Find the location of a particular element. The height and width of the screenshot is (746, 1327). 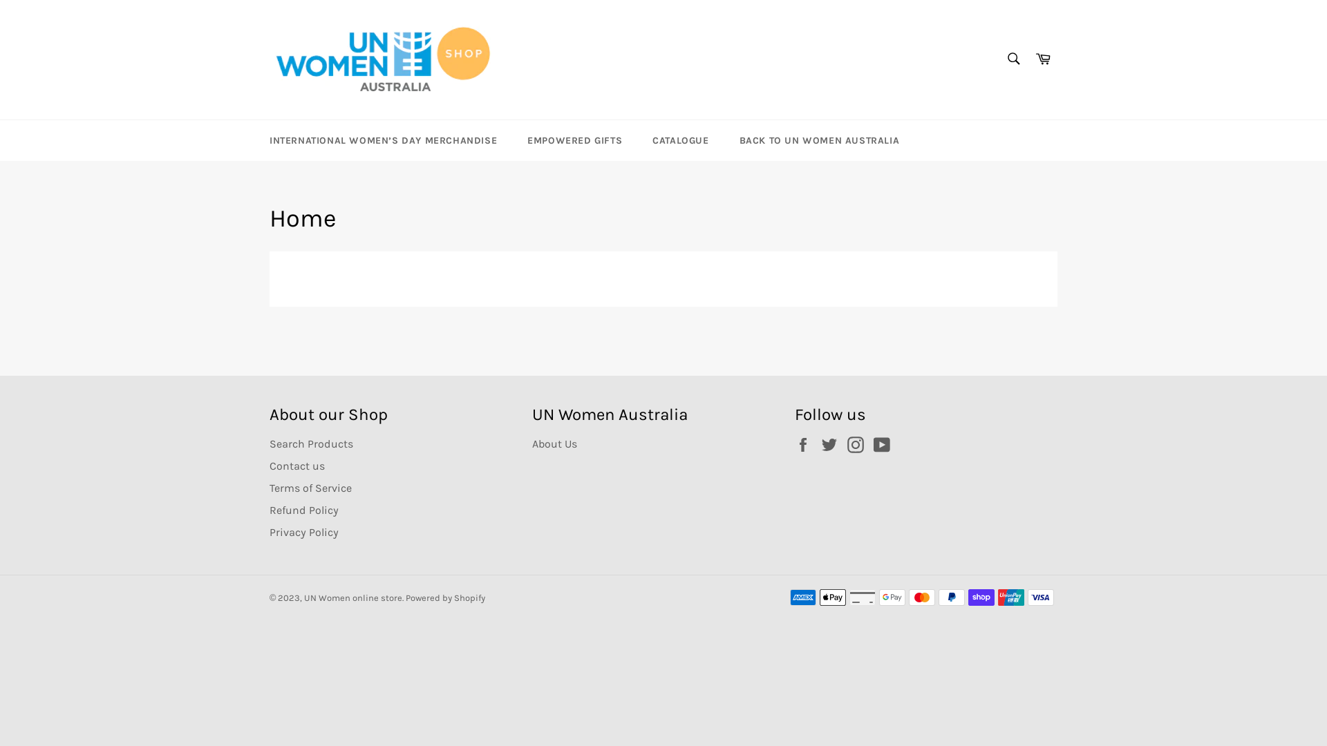

Twitter is located at coordinates (833, 445).